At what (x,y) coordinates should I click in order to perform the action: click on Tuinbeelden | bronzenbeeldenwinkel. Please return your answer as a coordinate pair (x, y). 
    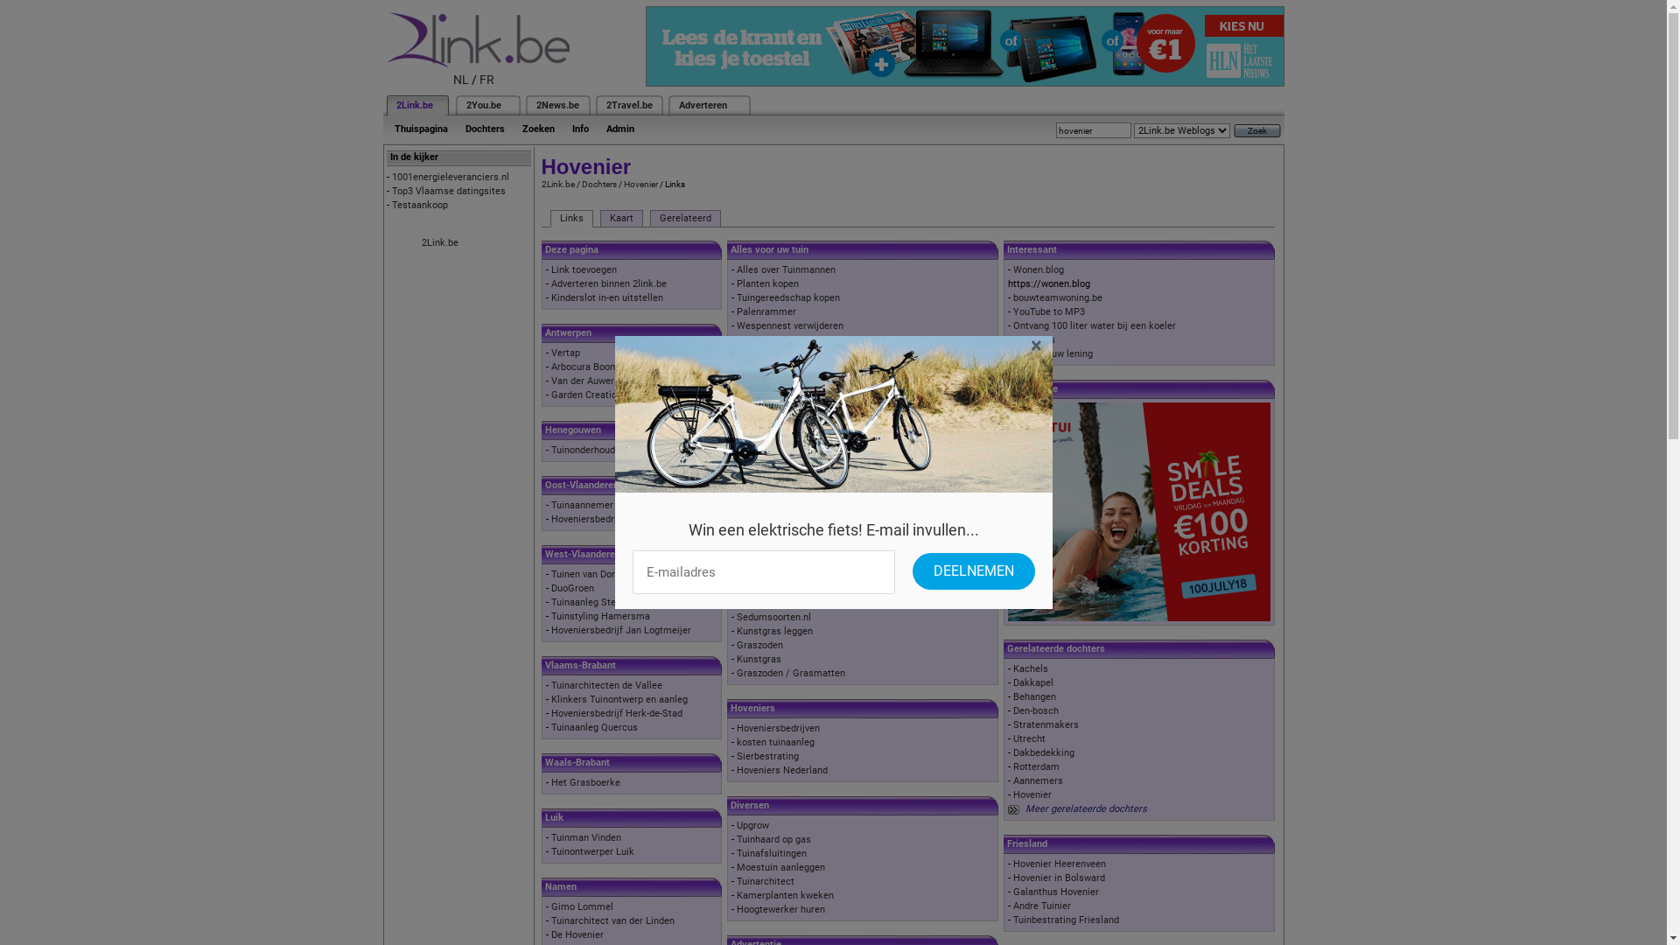
    Looking at the image, I should click on (815, 548).